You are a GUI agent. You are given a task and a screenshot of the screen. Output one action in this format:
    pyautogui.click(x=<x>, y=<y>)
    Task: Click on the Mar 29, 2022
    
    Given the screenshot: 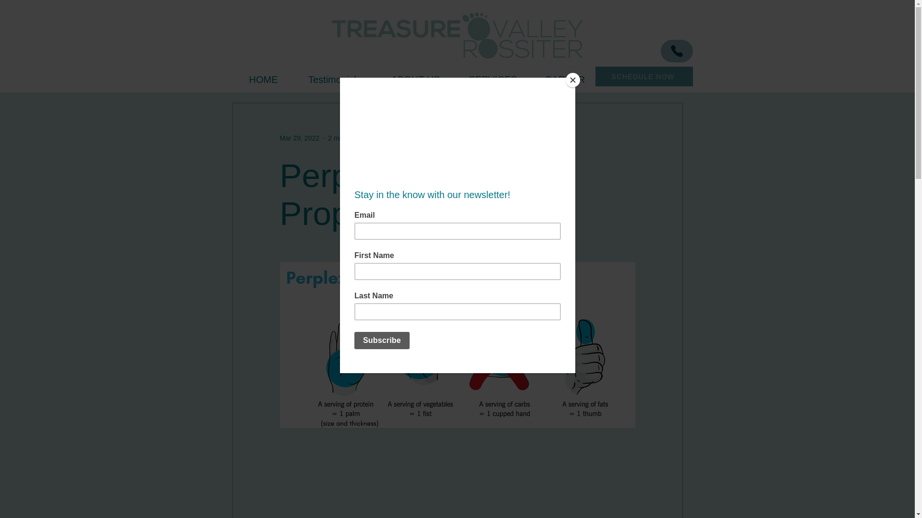 What is the action you would take?
    pyautogui.click(x=299, y=138)
    